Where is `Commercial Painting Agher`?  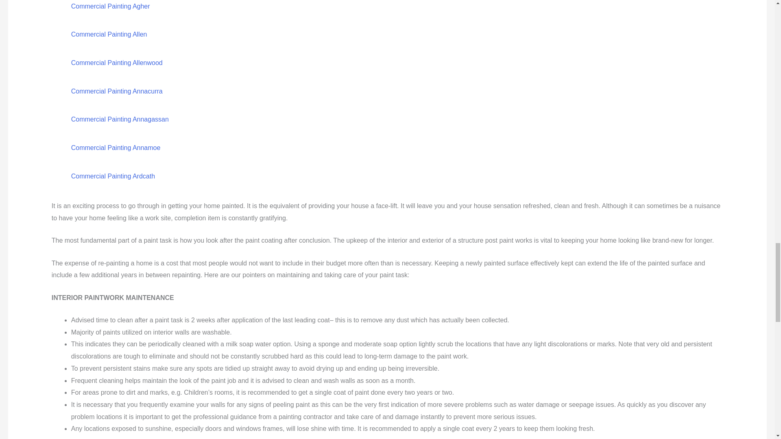 Commercial Painting Agher is located at coordinates (110, 6).